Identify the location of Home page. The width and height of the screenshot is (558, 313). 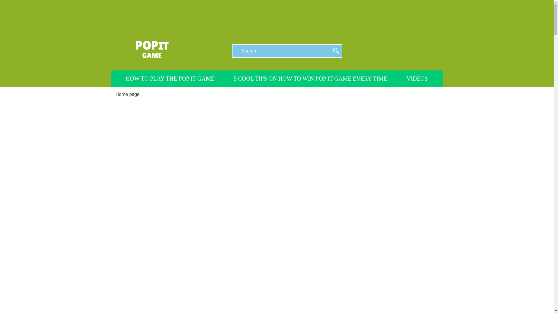
(128, 94).